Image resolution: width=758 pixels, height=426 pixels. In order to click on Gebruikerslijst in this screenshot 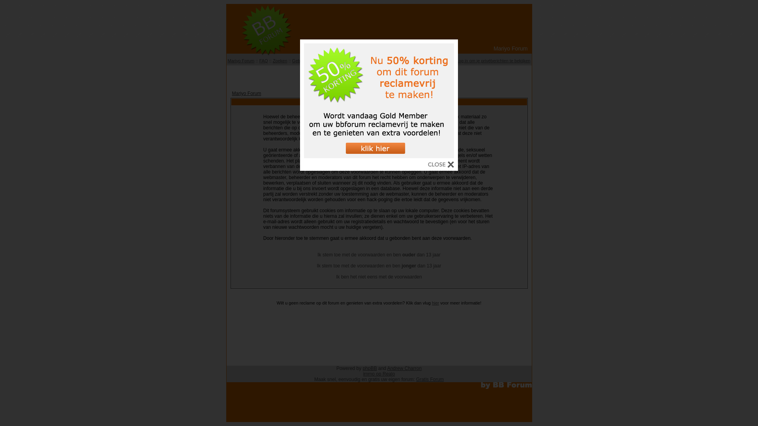, I will do `click(306, 61)`.